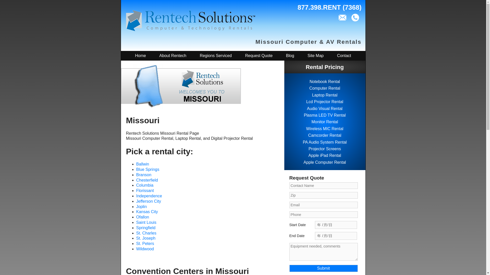 This screenshot has height=275, width=490. Describe the element at coordinates (140, 56) in the screenshot. I see `Home` at that location.